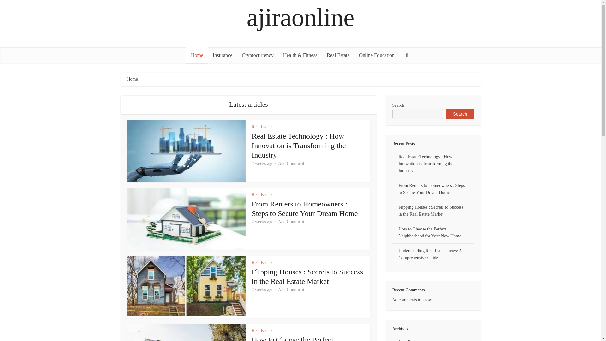 Image resolution: width=606 pixels, height=341 pixels. Describe the element at coordinates (262, 194) in the screenshot. I see `Real Estate` at that location.